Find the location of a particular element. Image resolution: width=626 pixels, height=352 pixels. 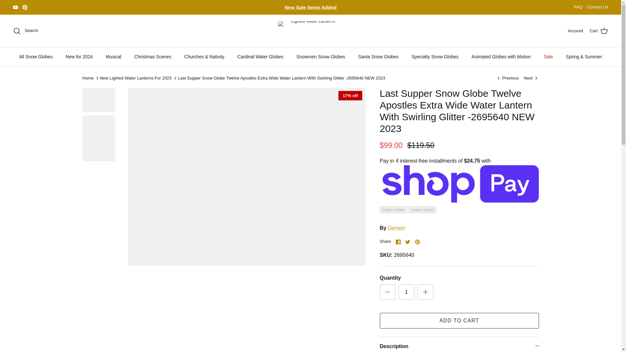

Minus is located at coordinates (387, 292).